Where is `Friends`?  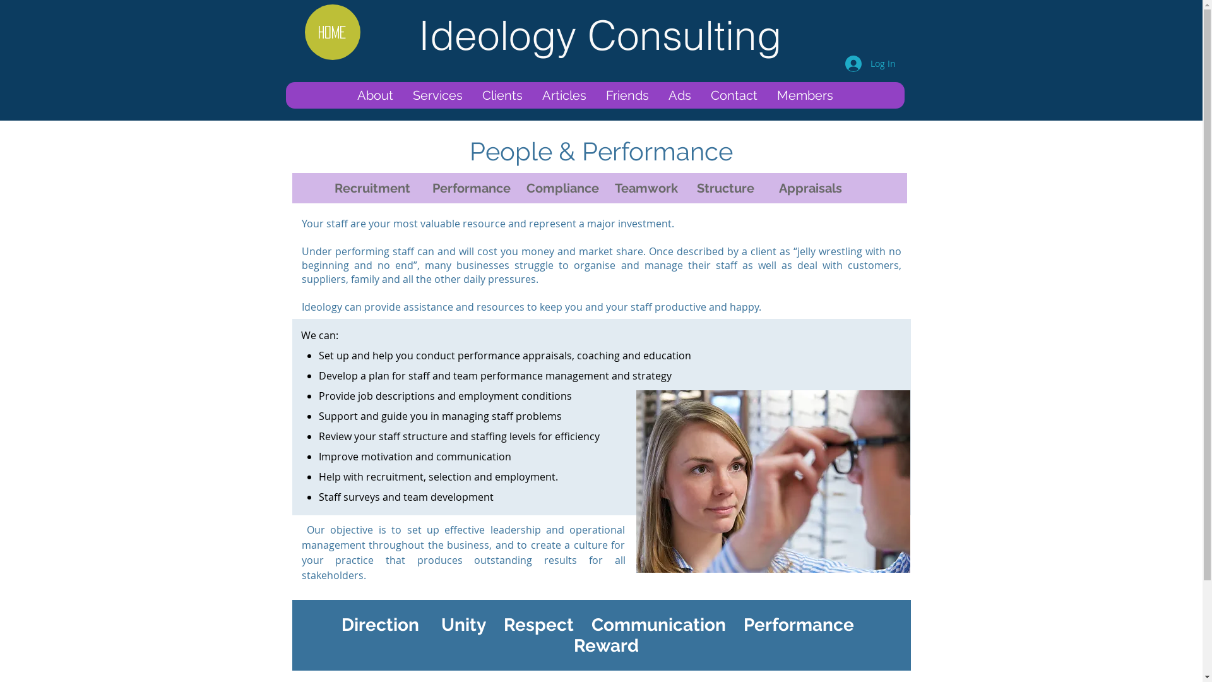 Friends is located at coordinates (627, 95).